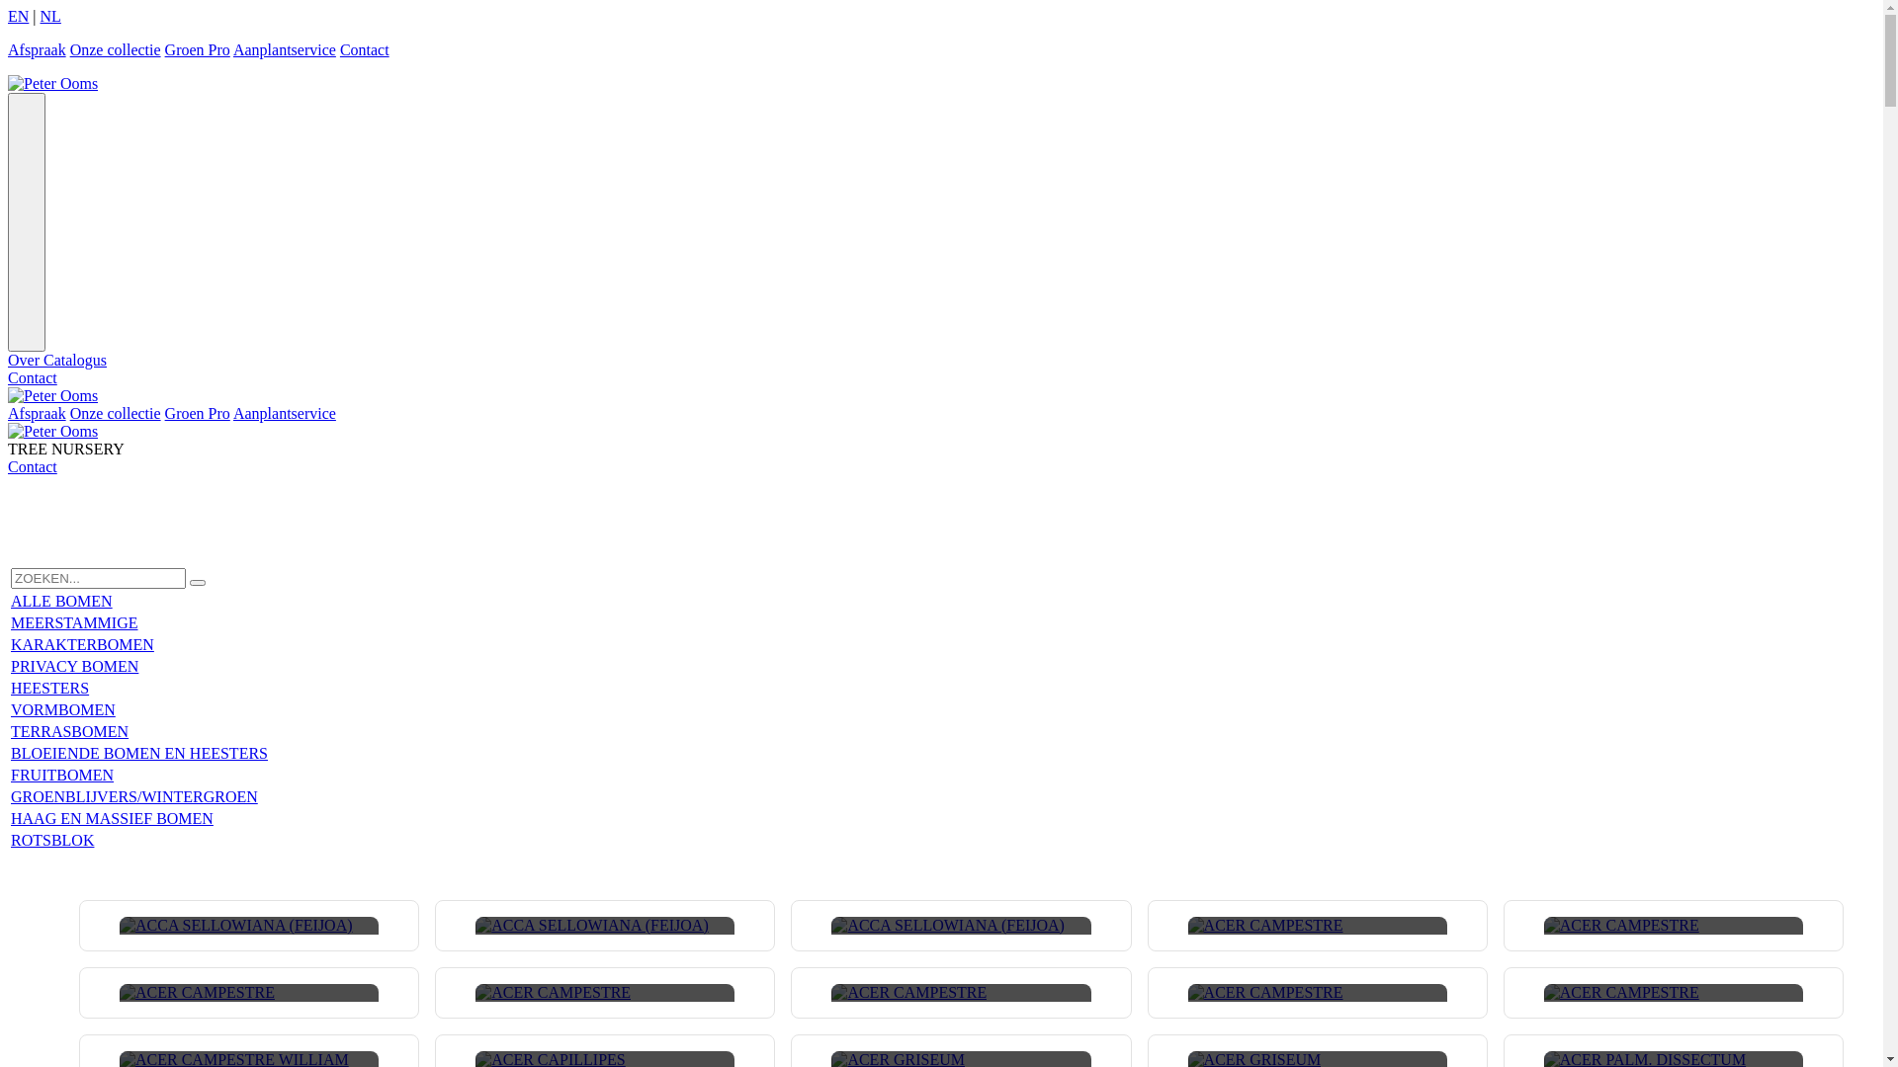  Describe the element at coordinates (285, 49) in the screenshot. I see `Aanplantservice` at that location.